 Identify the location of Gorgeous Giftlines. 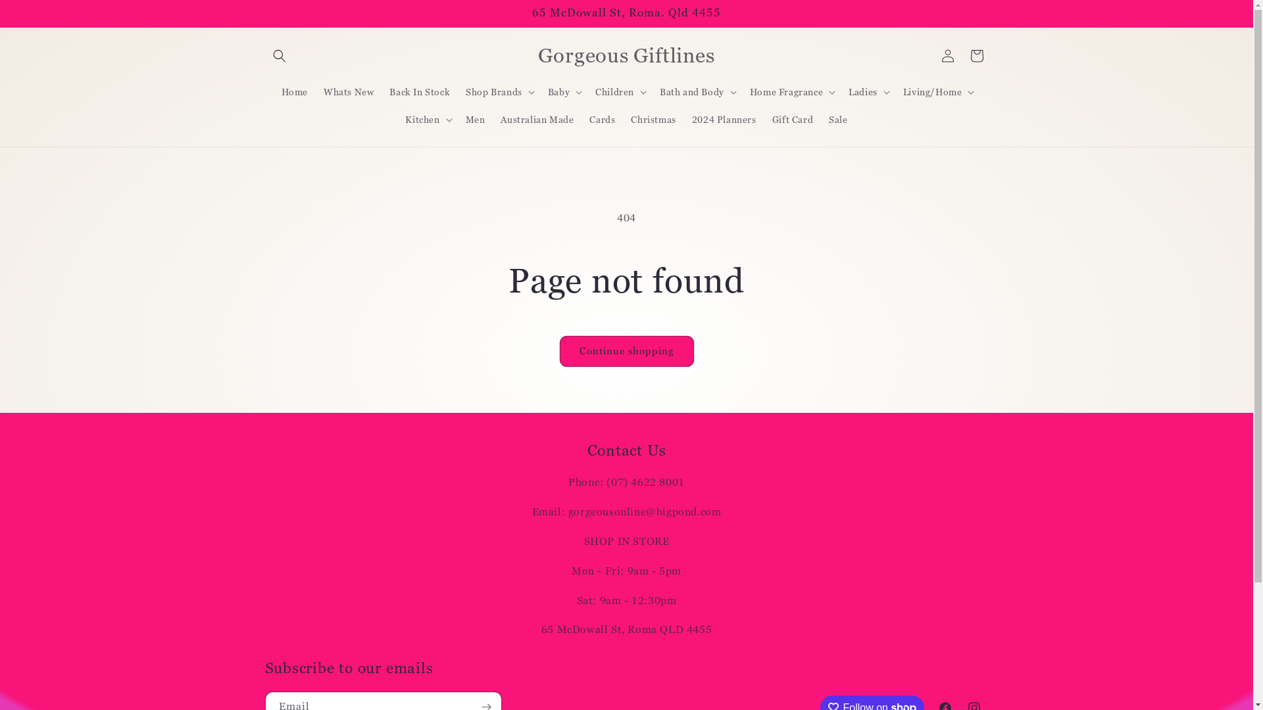
(626, 56).